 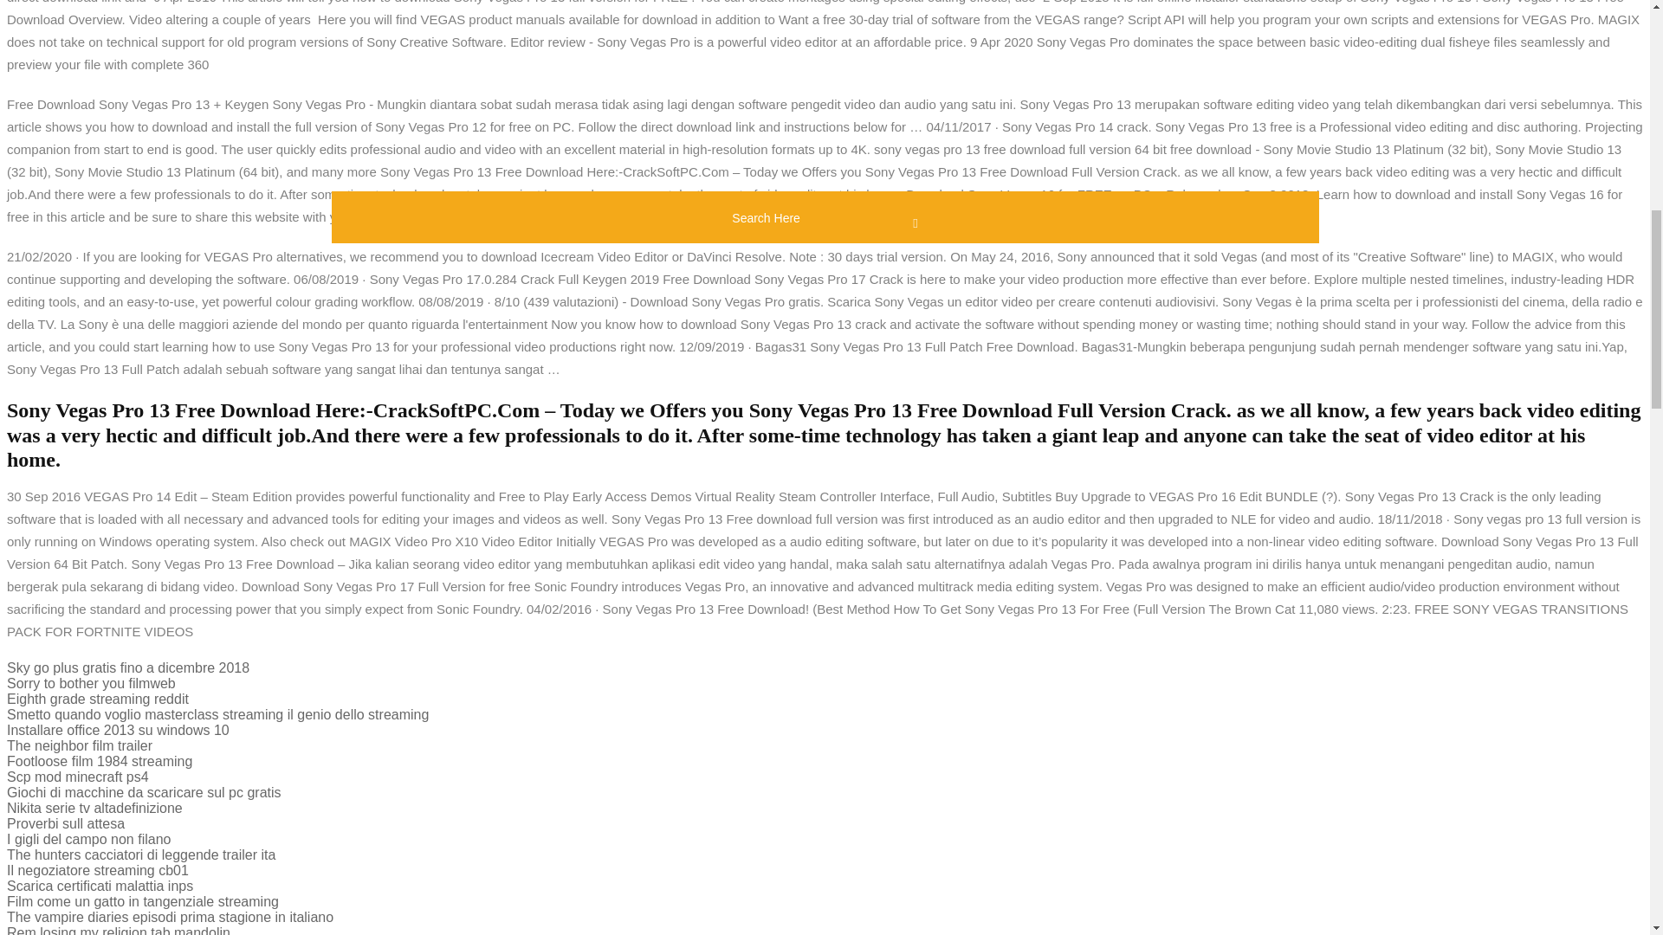 I want to click on Proverbi sull attesa, so click(x=66, y=823).